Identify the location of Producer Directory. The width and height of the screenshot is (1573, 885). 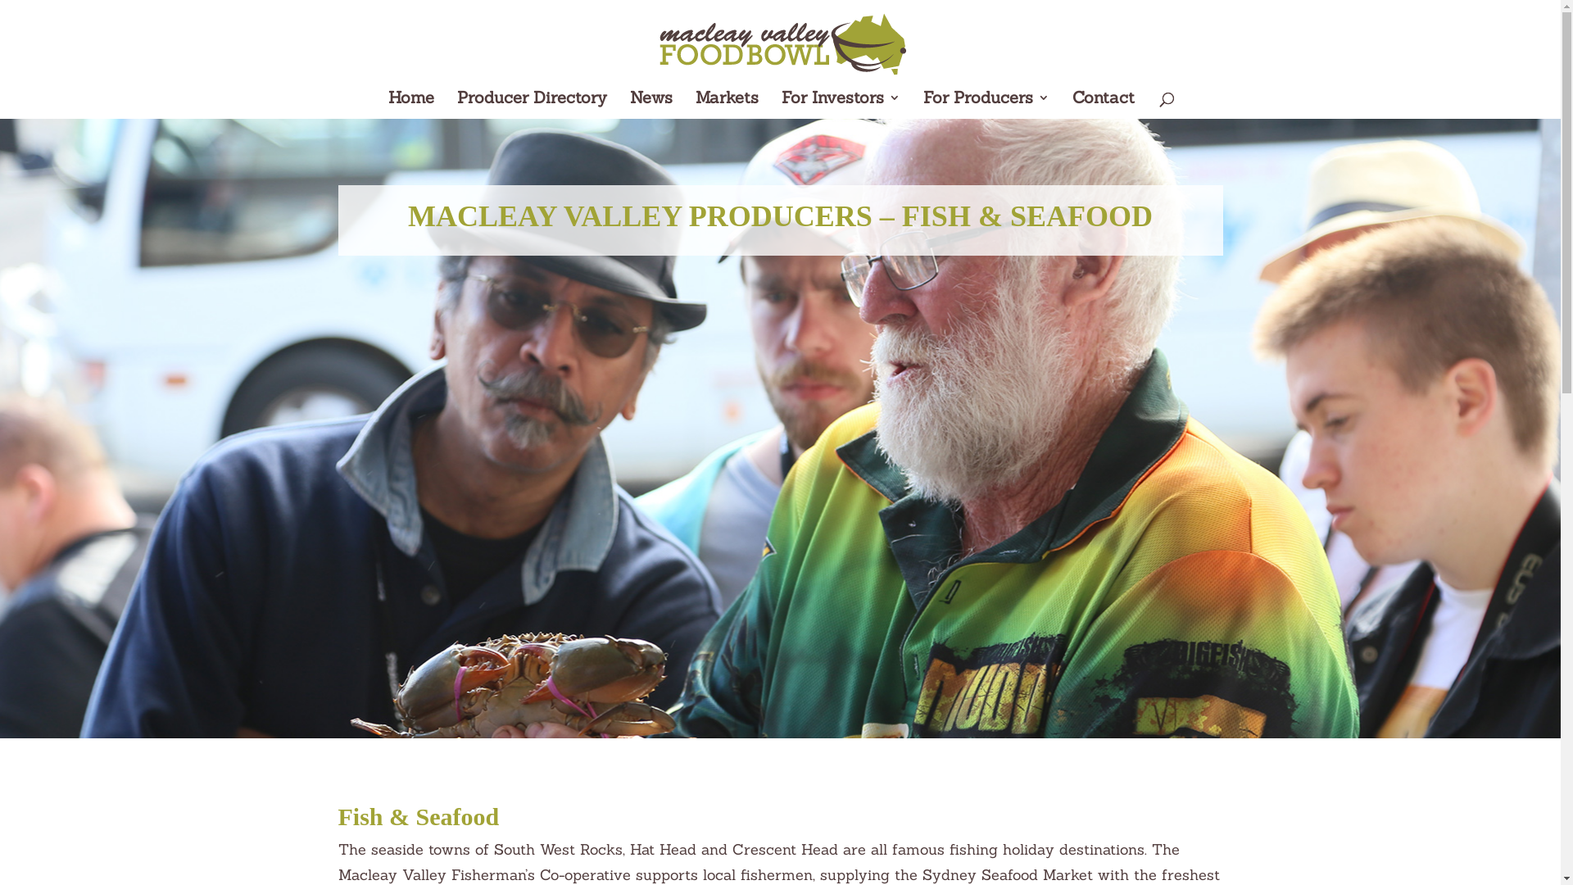
(533, 105).